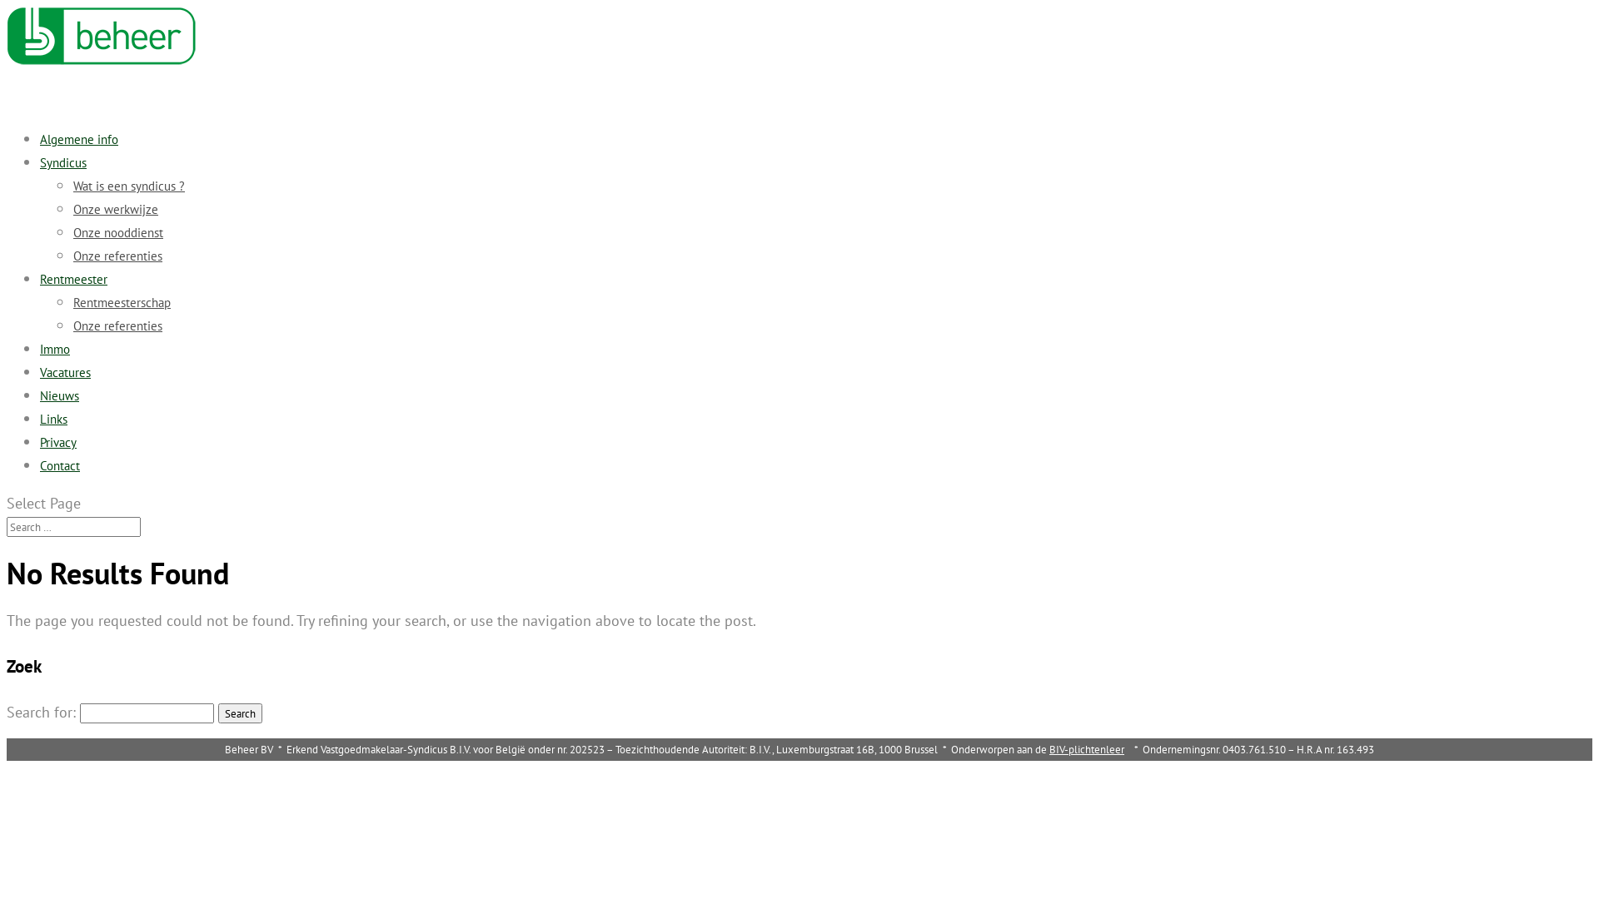 This screenshot has height=899, width=1599. I want to click on Onze referenties, so click(118, 256).